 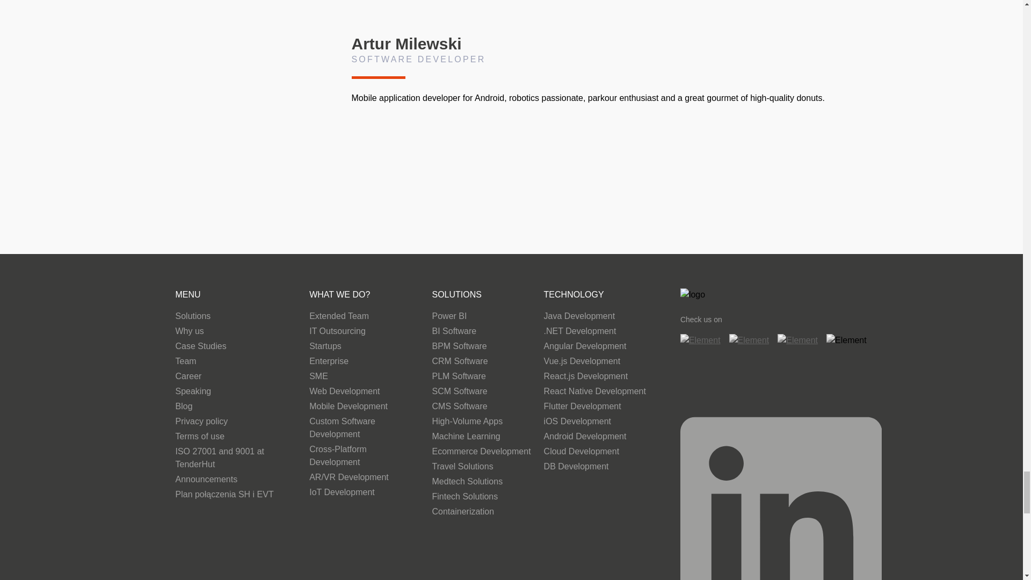 What do you see at coordinates (236, 393) in the screenshot?
I see `Speaking` at bounding box center [236, 393].